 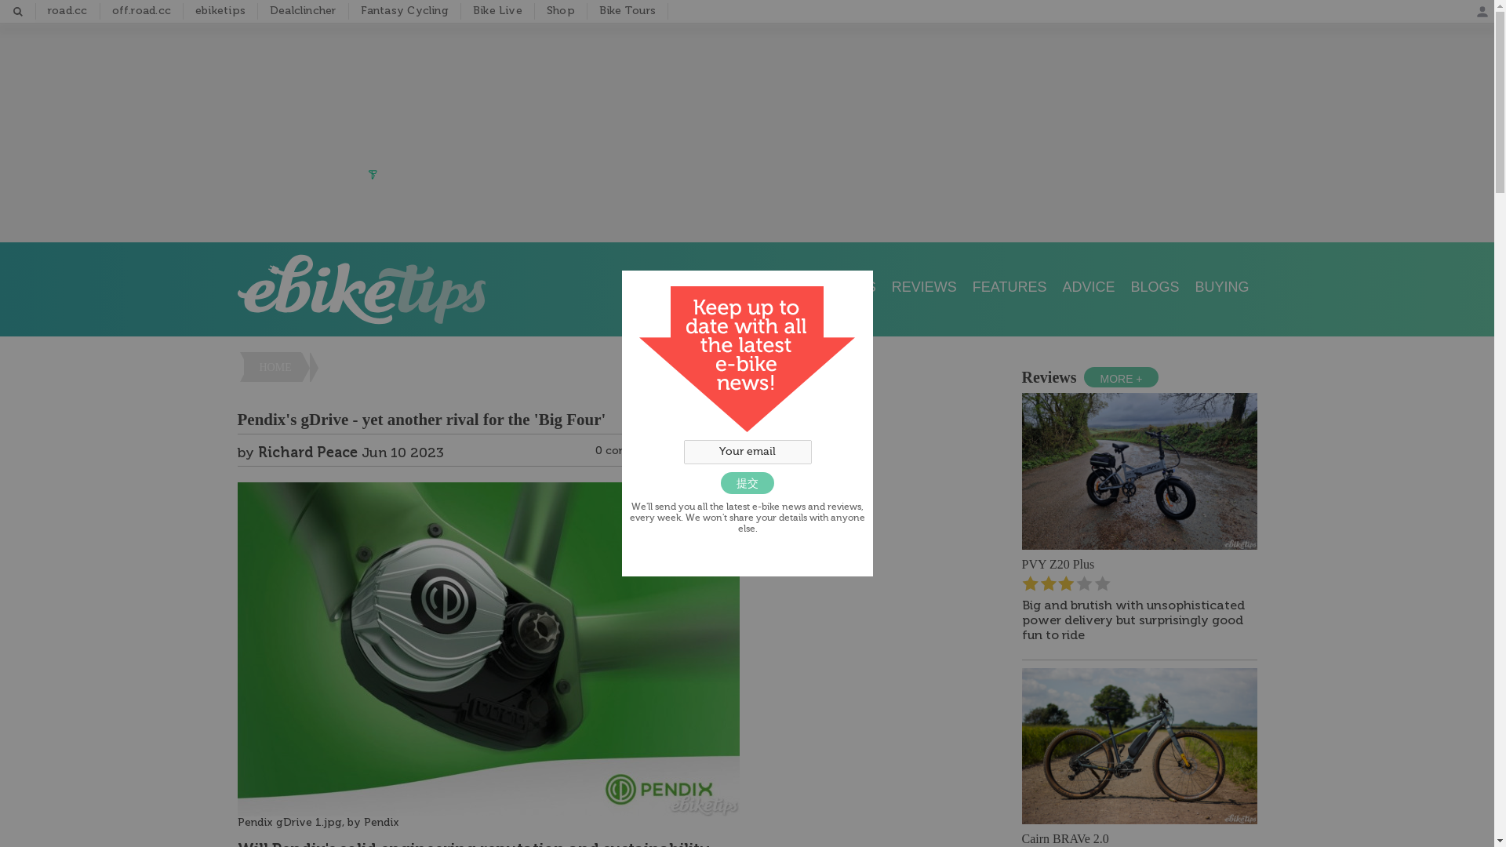 What do you see at coordinates (748, 129) in the screenshot?
I see `3rd party ad content` at bounding box center [748, 129].